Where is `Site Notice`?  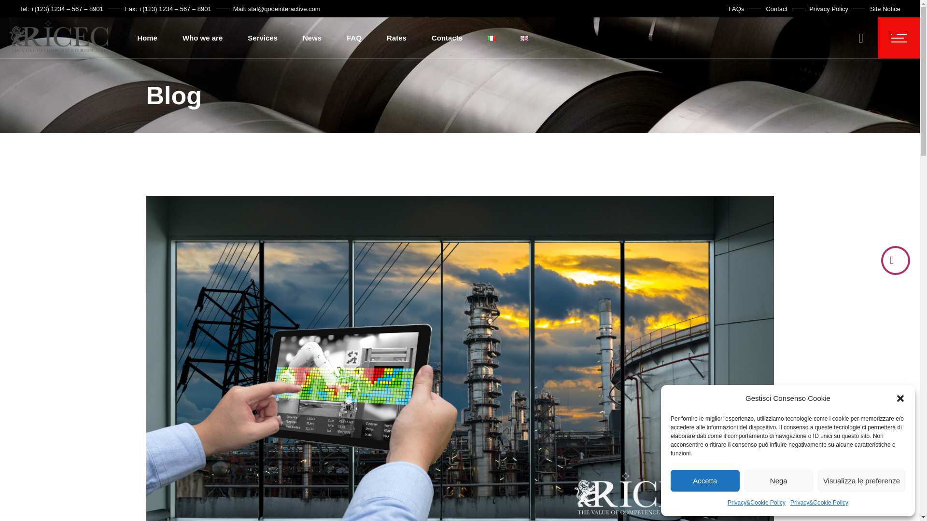
Site Notice is located at coordinates (885, 9).